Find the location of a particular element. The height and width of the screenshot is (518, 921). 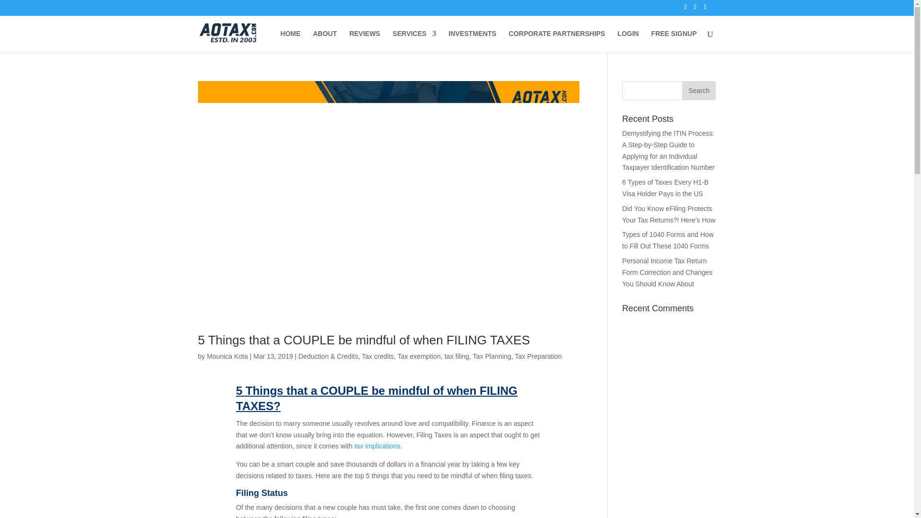

Posts by Mounica Kota is located at coordinates (227, 356).